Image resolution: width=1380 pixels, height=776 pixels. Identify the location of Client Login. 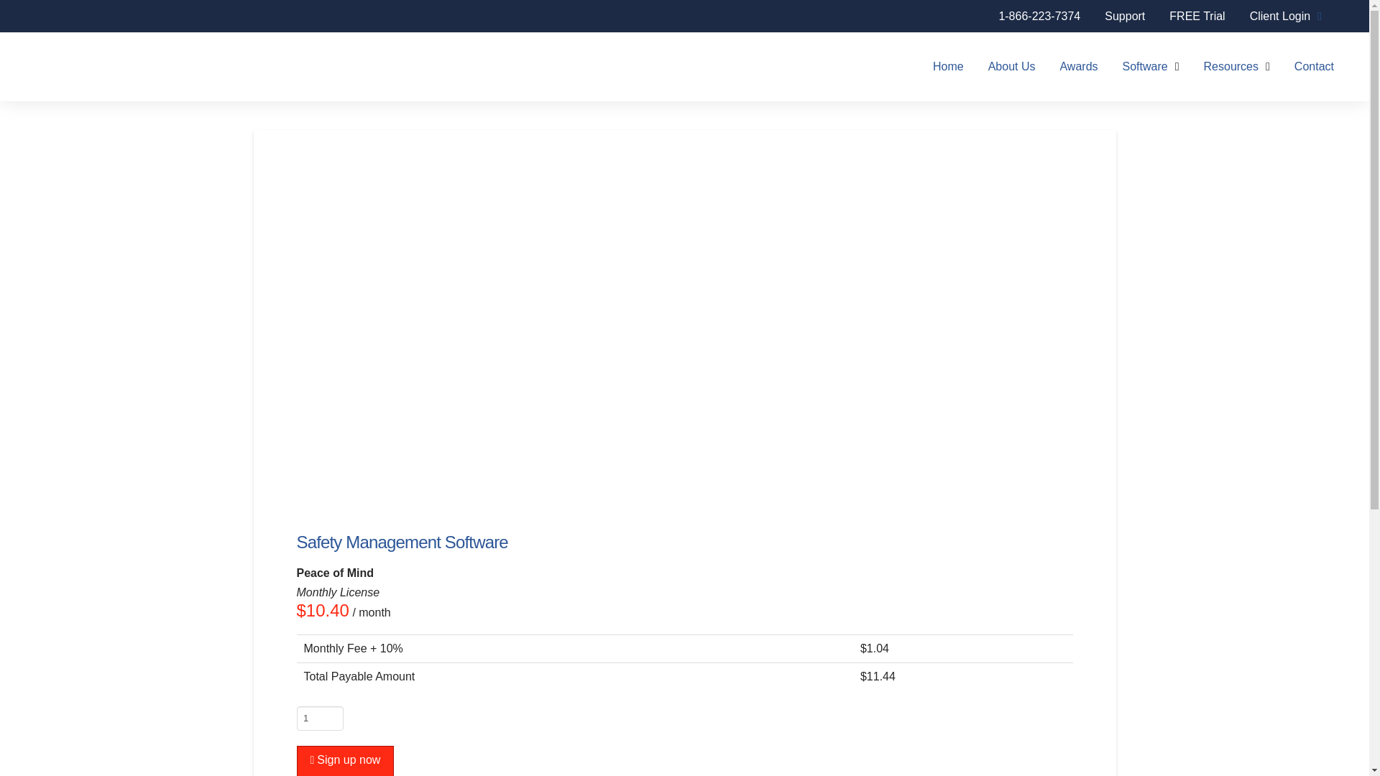
(1286, 17).